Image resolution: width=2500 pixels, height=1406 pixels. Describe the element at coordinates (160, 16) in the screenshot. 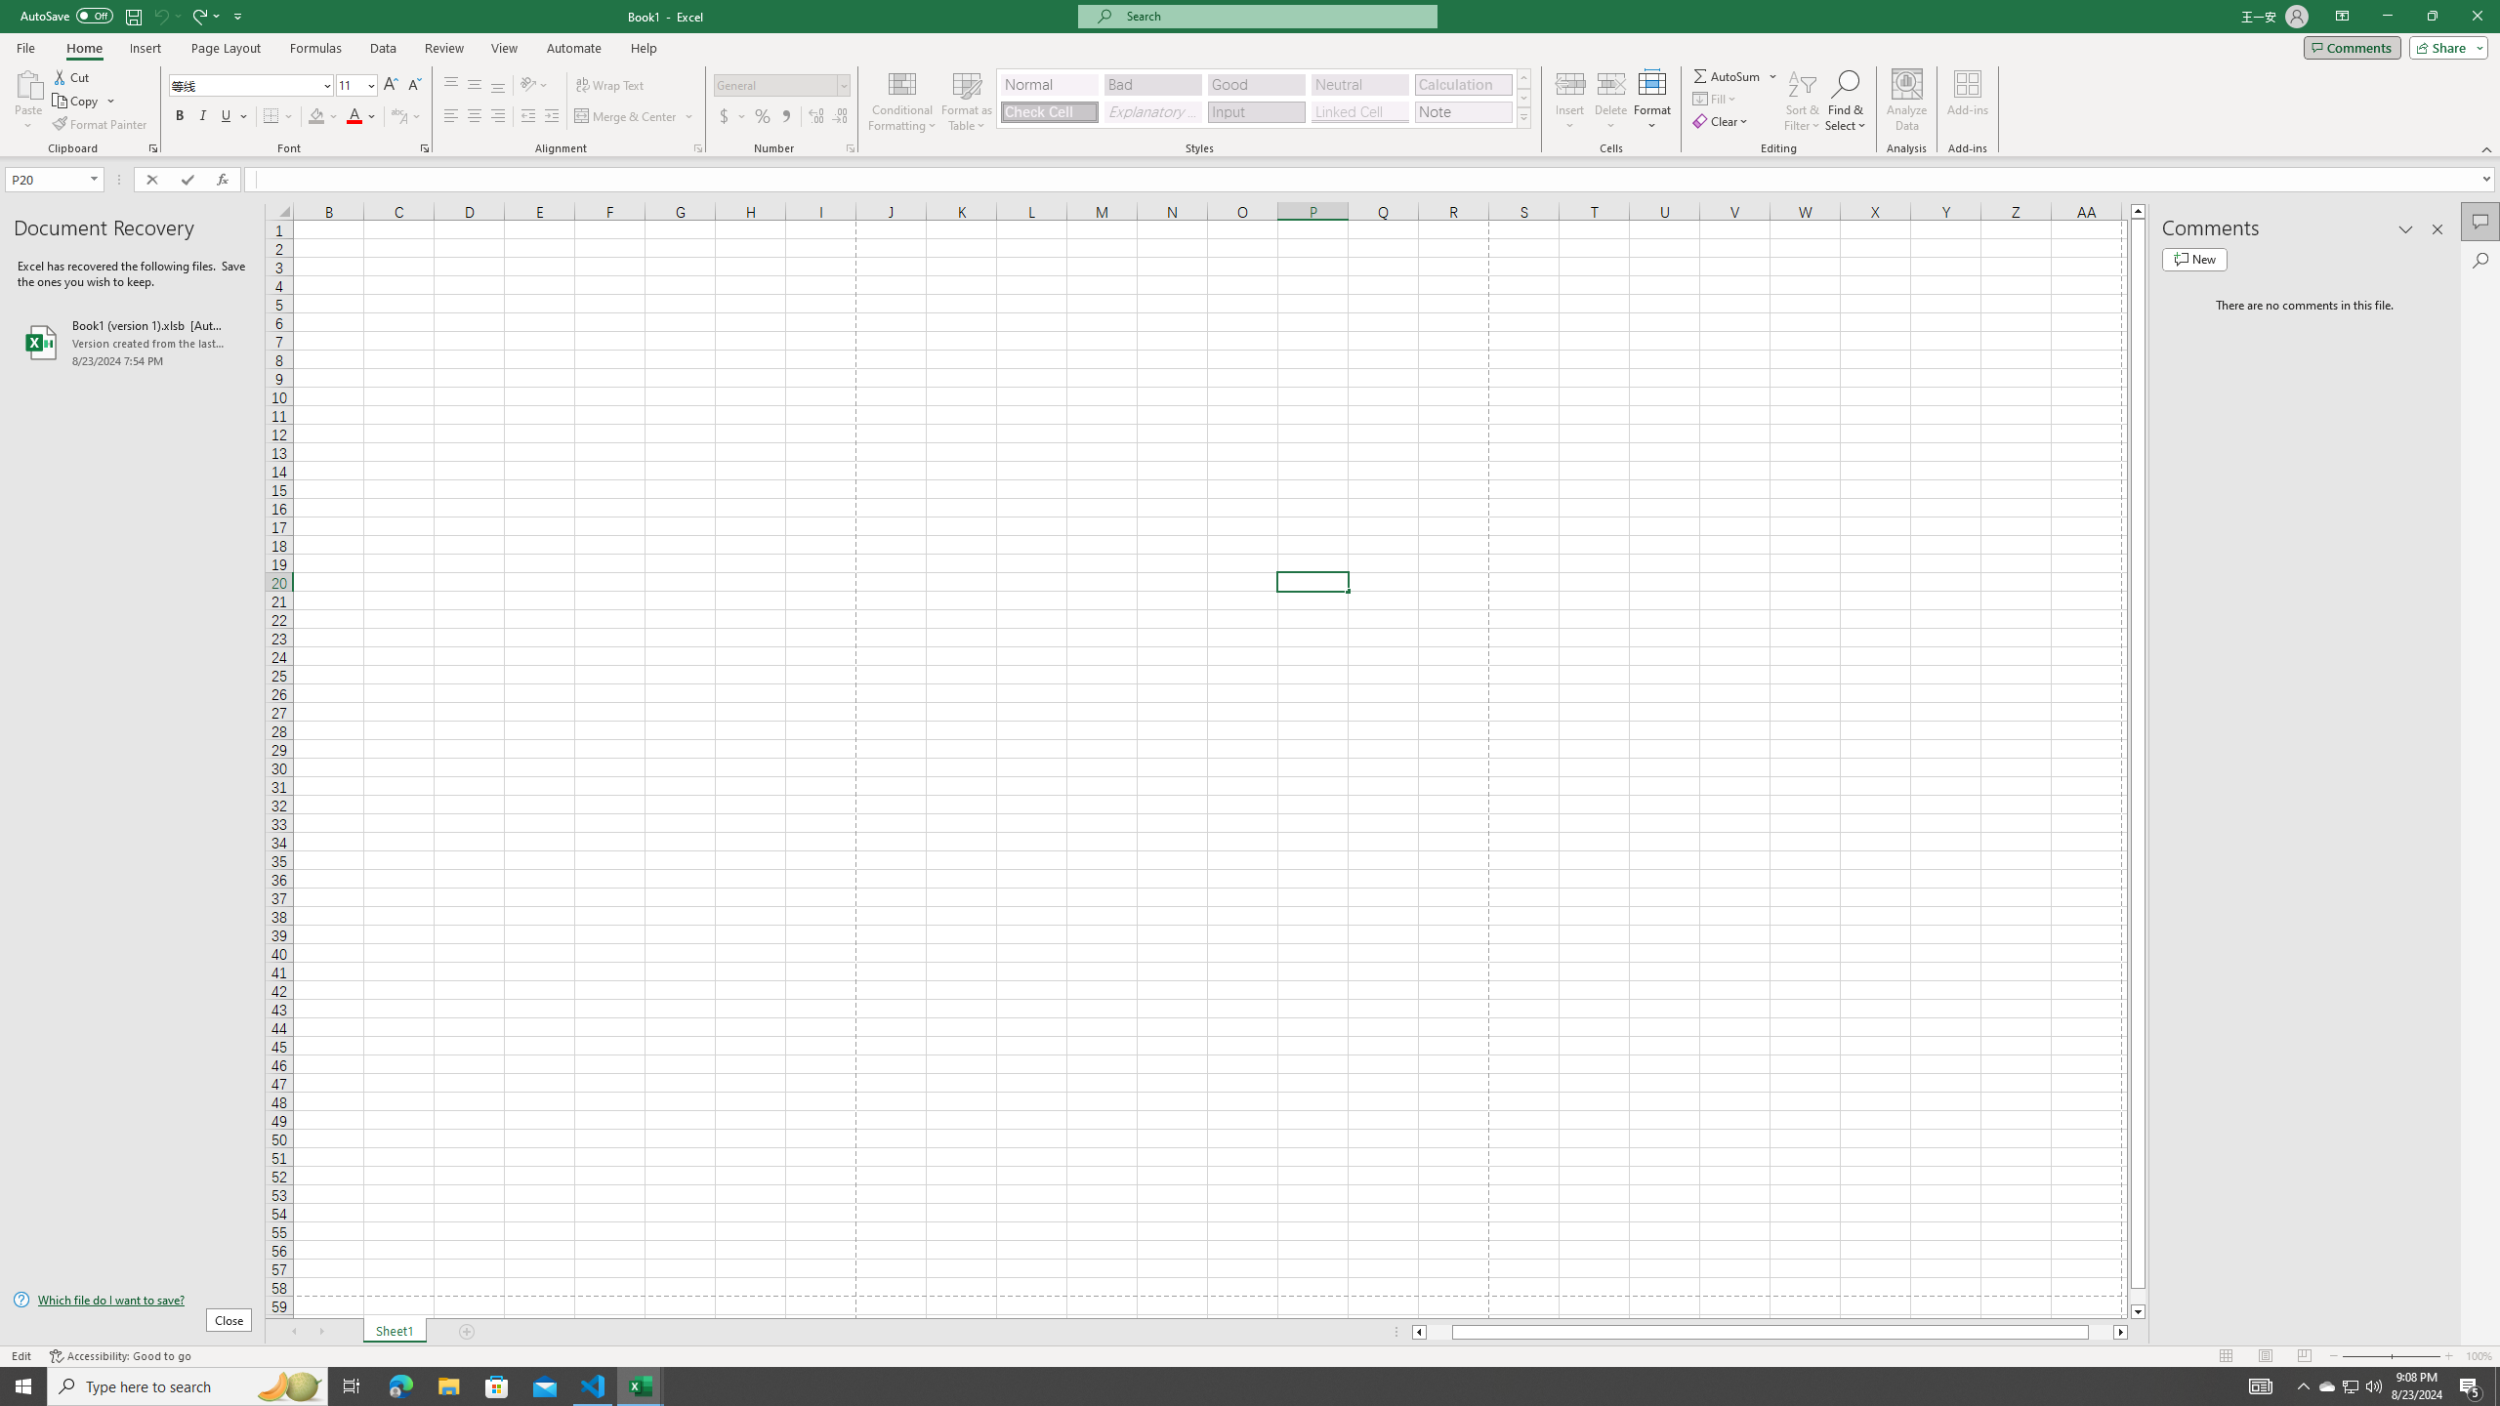

I see `Undo` at that location.